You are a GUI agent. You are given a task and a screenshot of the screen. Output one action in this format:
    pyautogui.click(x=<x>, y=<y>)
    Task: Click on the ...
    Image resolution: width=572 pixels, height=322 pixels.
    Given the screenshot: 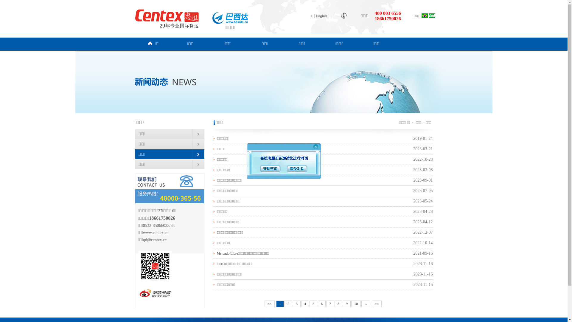 What is the action you would take?
    pyautogui.click(x=366, y=304)
    